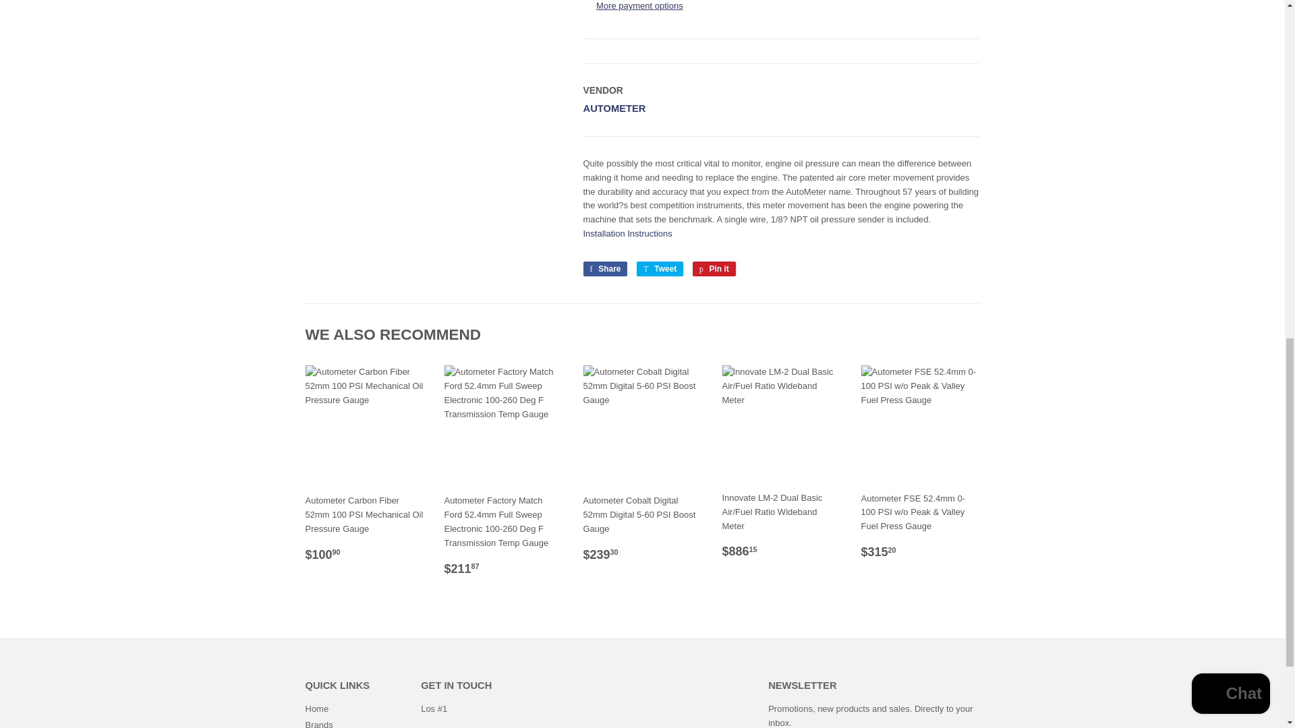  What do you see at coordinates (714, 268) in the screenshot?
I see `Pin on Pinterest` at bounding box center [714, 268].